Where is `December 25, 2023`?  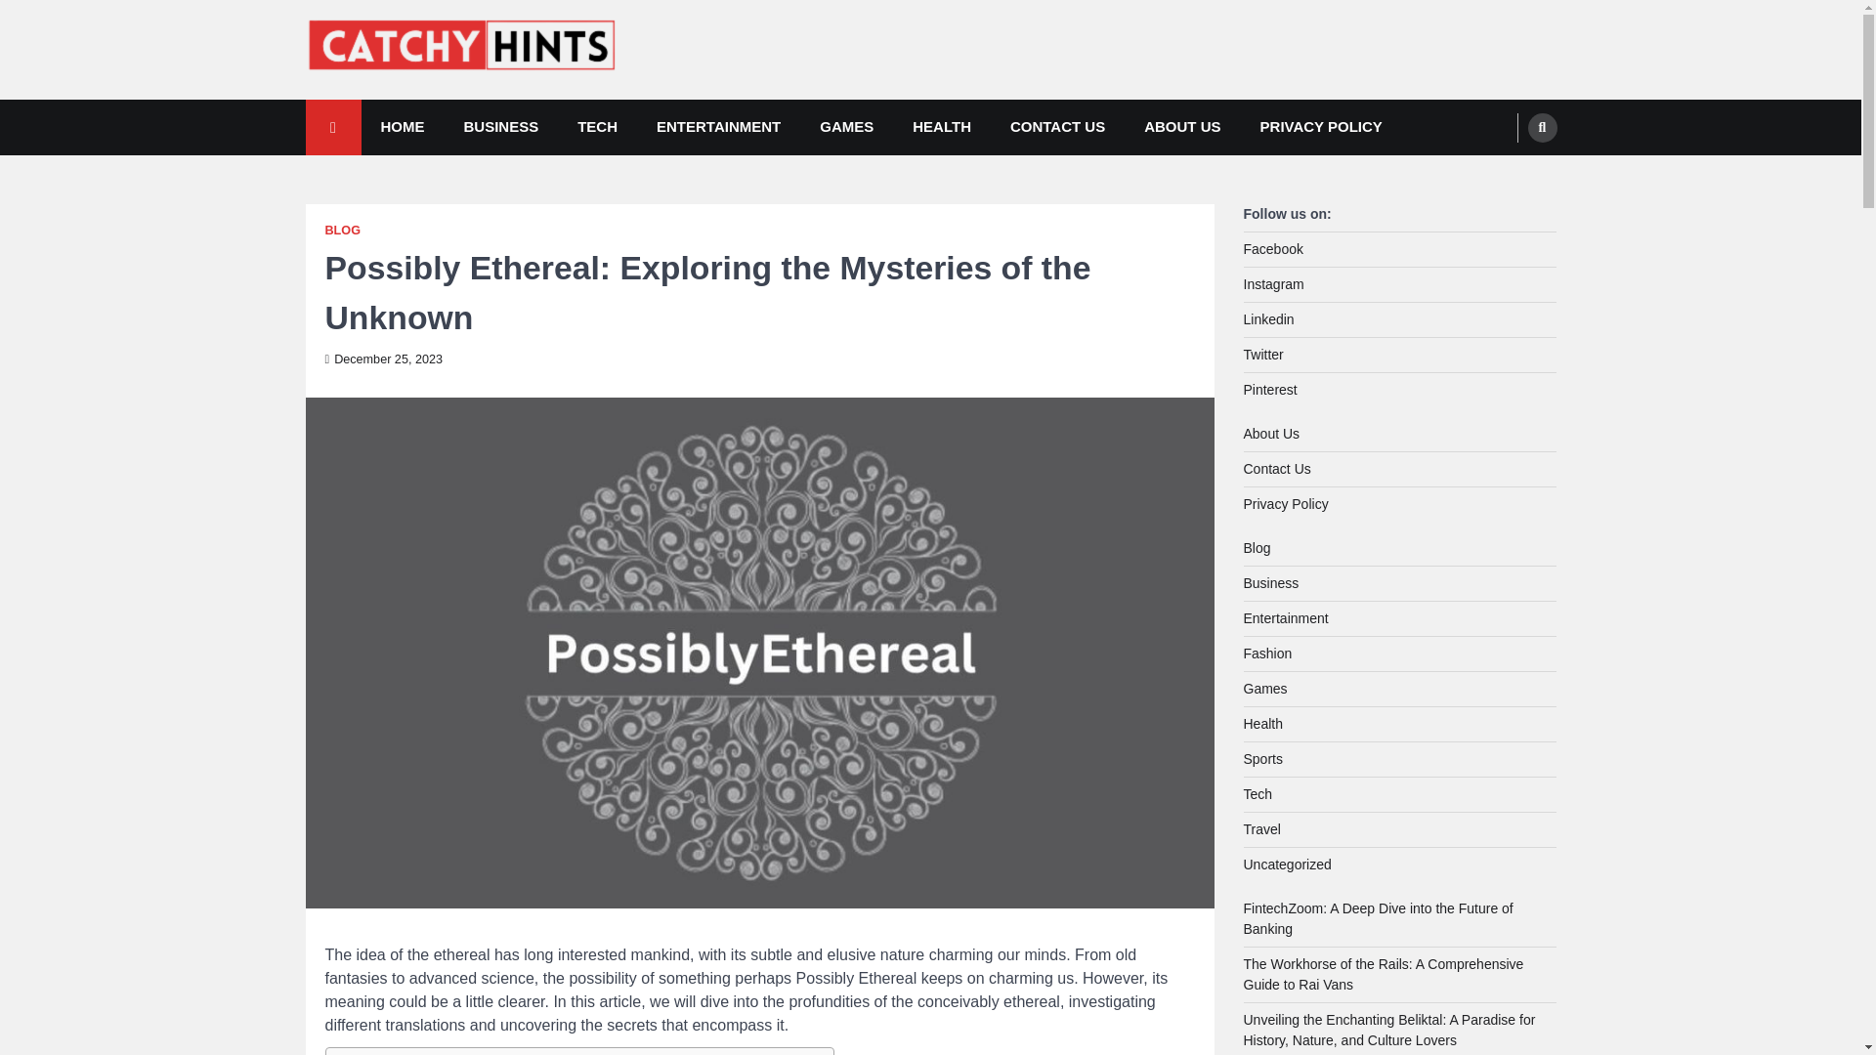 December 25, 2023 is located at coordinates (383, 359).